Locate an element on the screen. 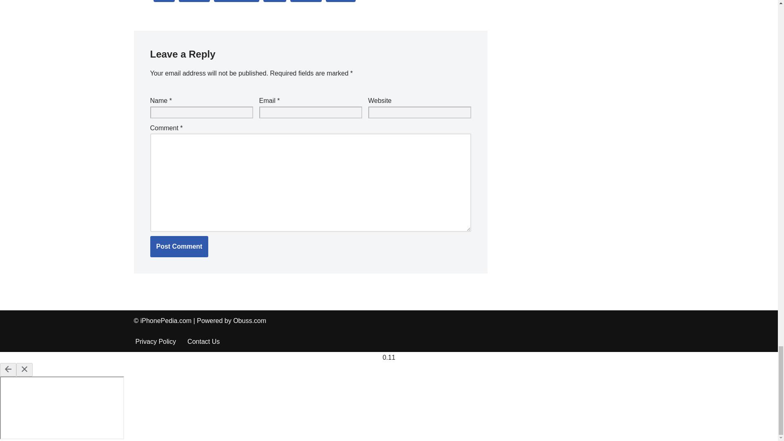  IPHONE 9 is located at coordinates (194, 1).